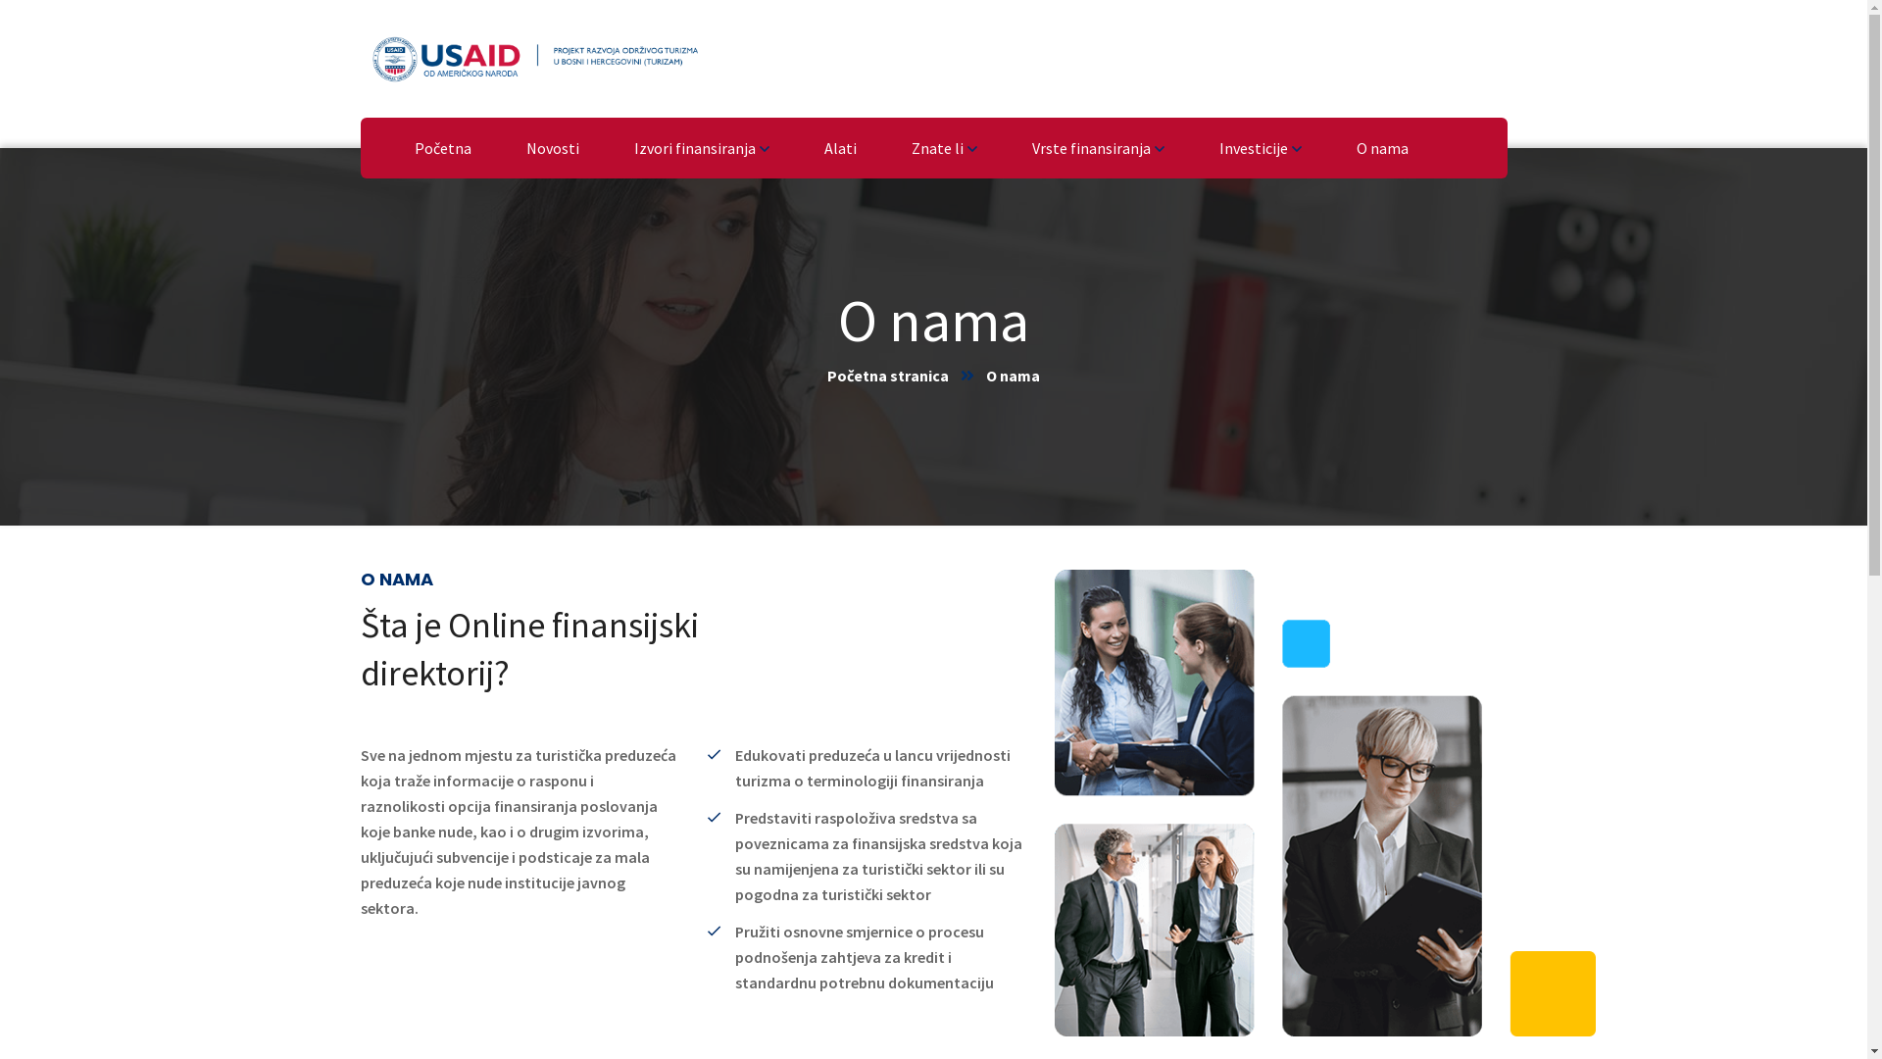 The width and height of the screenshot is (1882, 1059). Describe the element at coordinates (1382, 148) in the screenshot. I see `O nama` at that location.